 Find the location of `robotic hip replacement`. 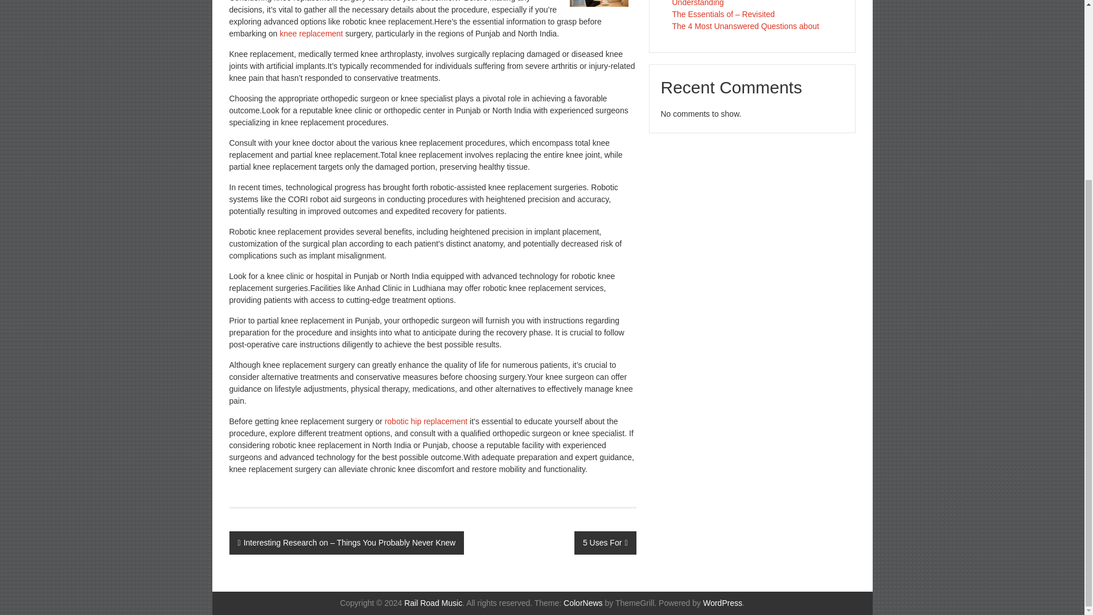

robotic hip replacement is located at coordinates (425, 421).